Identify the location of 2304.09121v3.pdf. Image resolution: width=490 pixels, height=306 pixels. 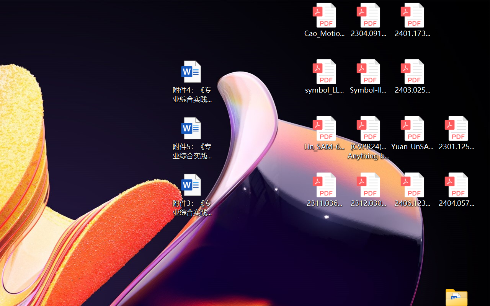
(368, 20).